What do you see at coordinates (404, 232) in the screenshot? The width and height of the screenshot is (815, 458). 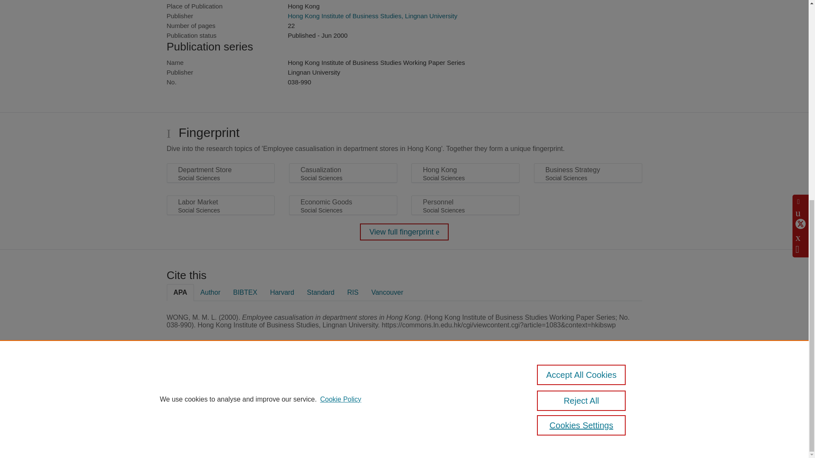 I see `View full fingerprint` at bounding box center [404, 232].